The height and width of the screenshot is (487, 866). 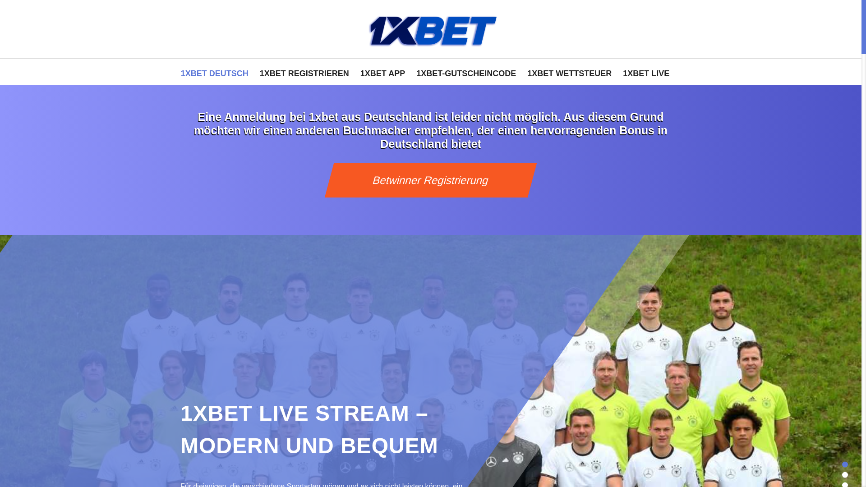 What do you see at coordinates (466, 72) in the screenshot?
I see `1XBET-GUTSCHEINCODE` at bounding box center [466, 72].